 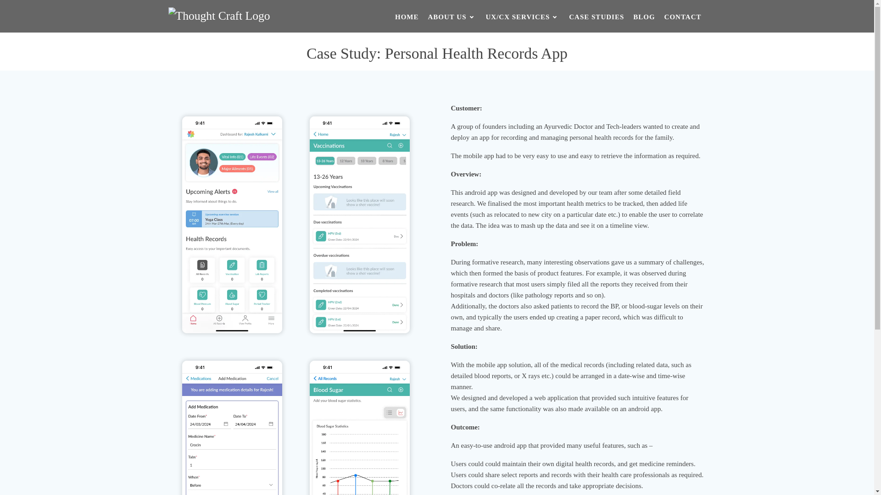 I want to click on CONTACT, so click(x=683, y=17).